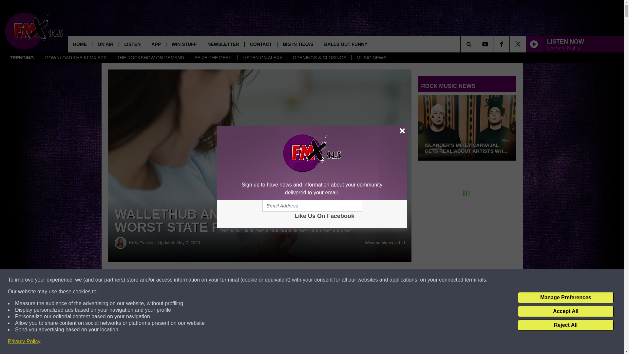 This screenshot has width=629, height=354. What do you see at coordinates (22, 58) in the screenshot?
I see `TRENDING:` at bounding box center [22, 58].